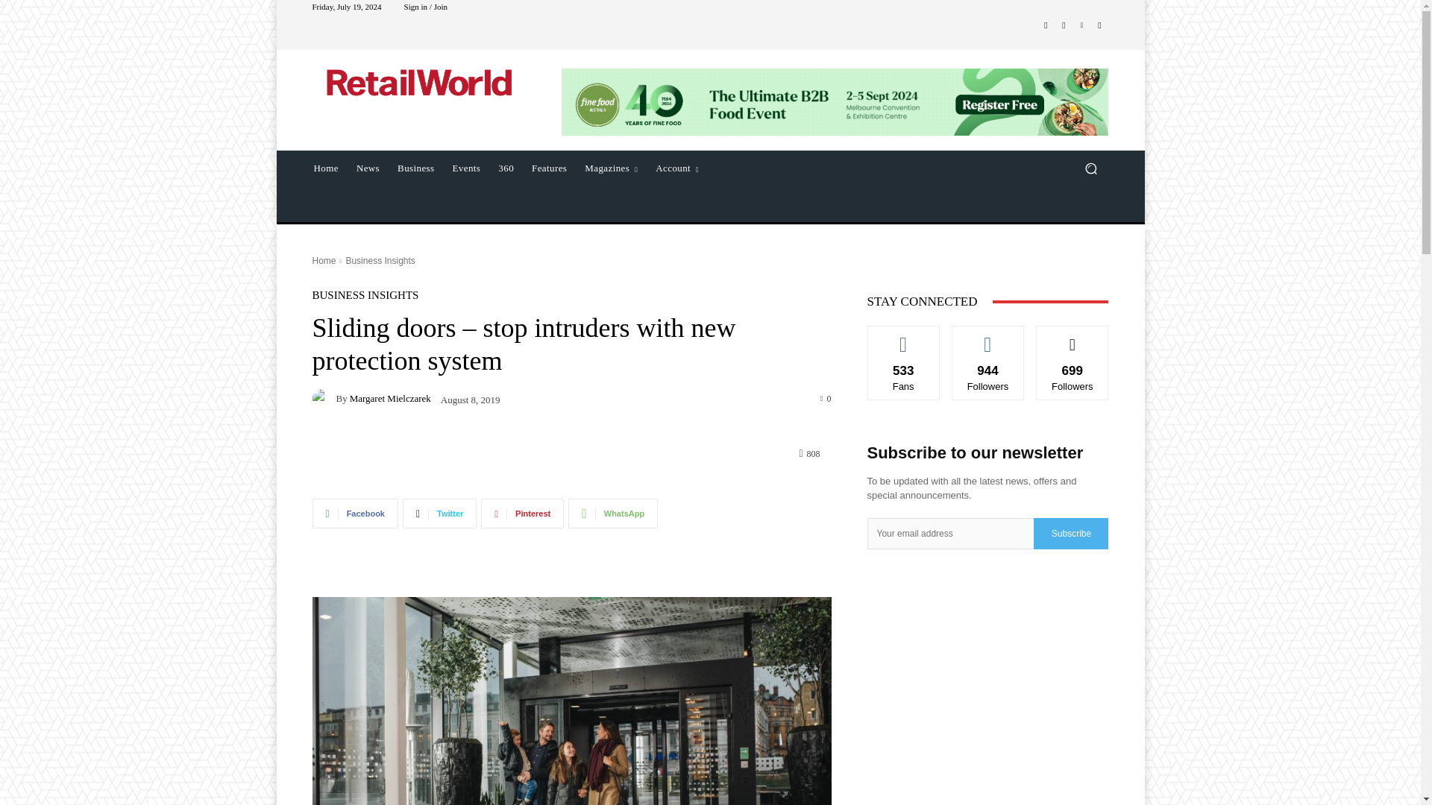 Image resolution: width=1432 pixels, height=805 pixels. I want to click on Twitter, so click(439, 513).